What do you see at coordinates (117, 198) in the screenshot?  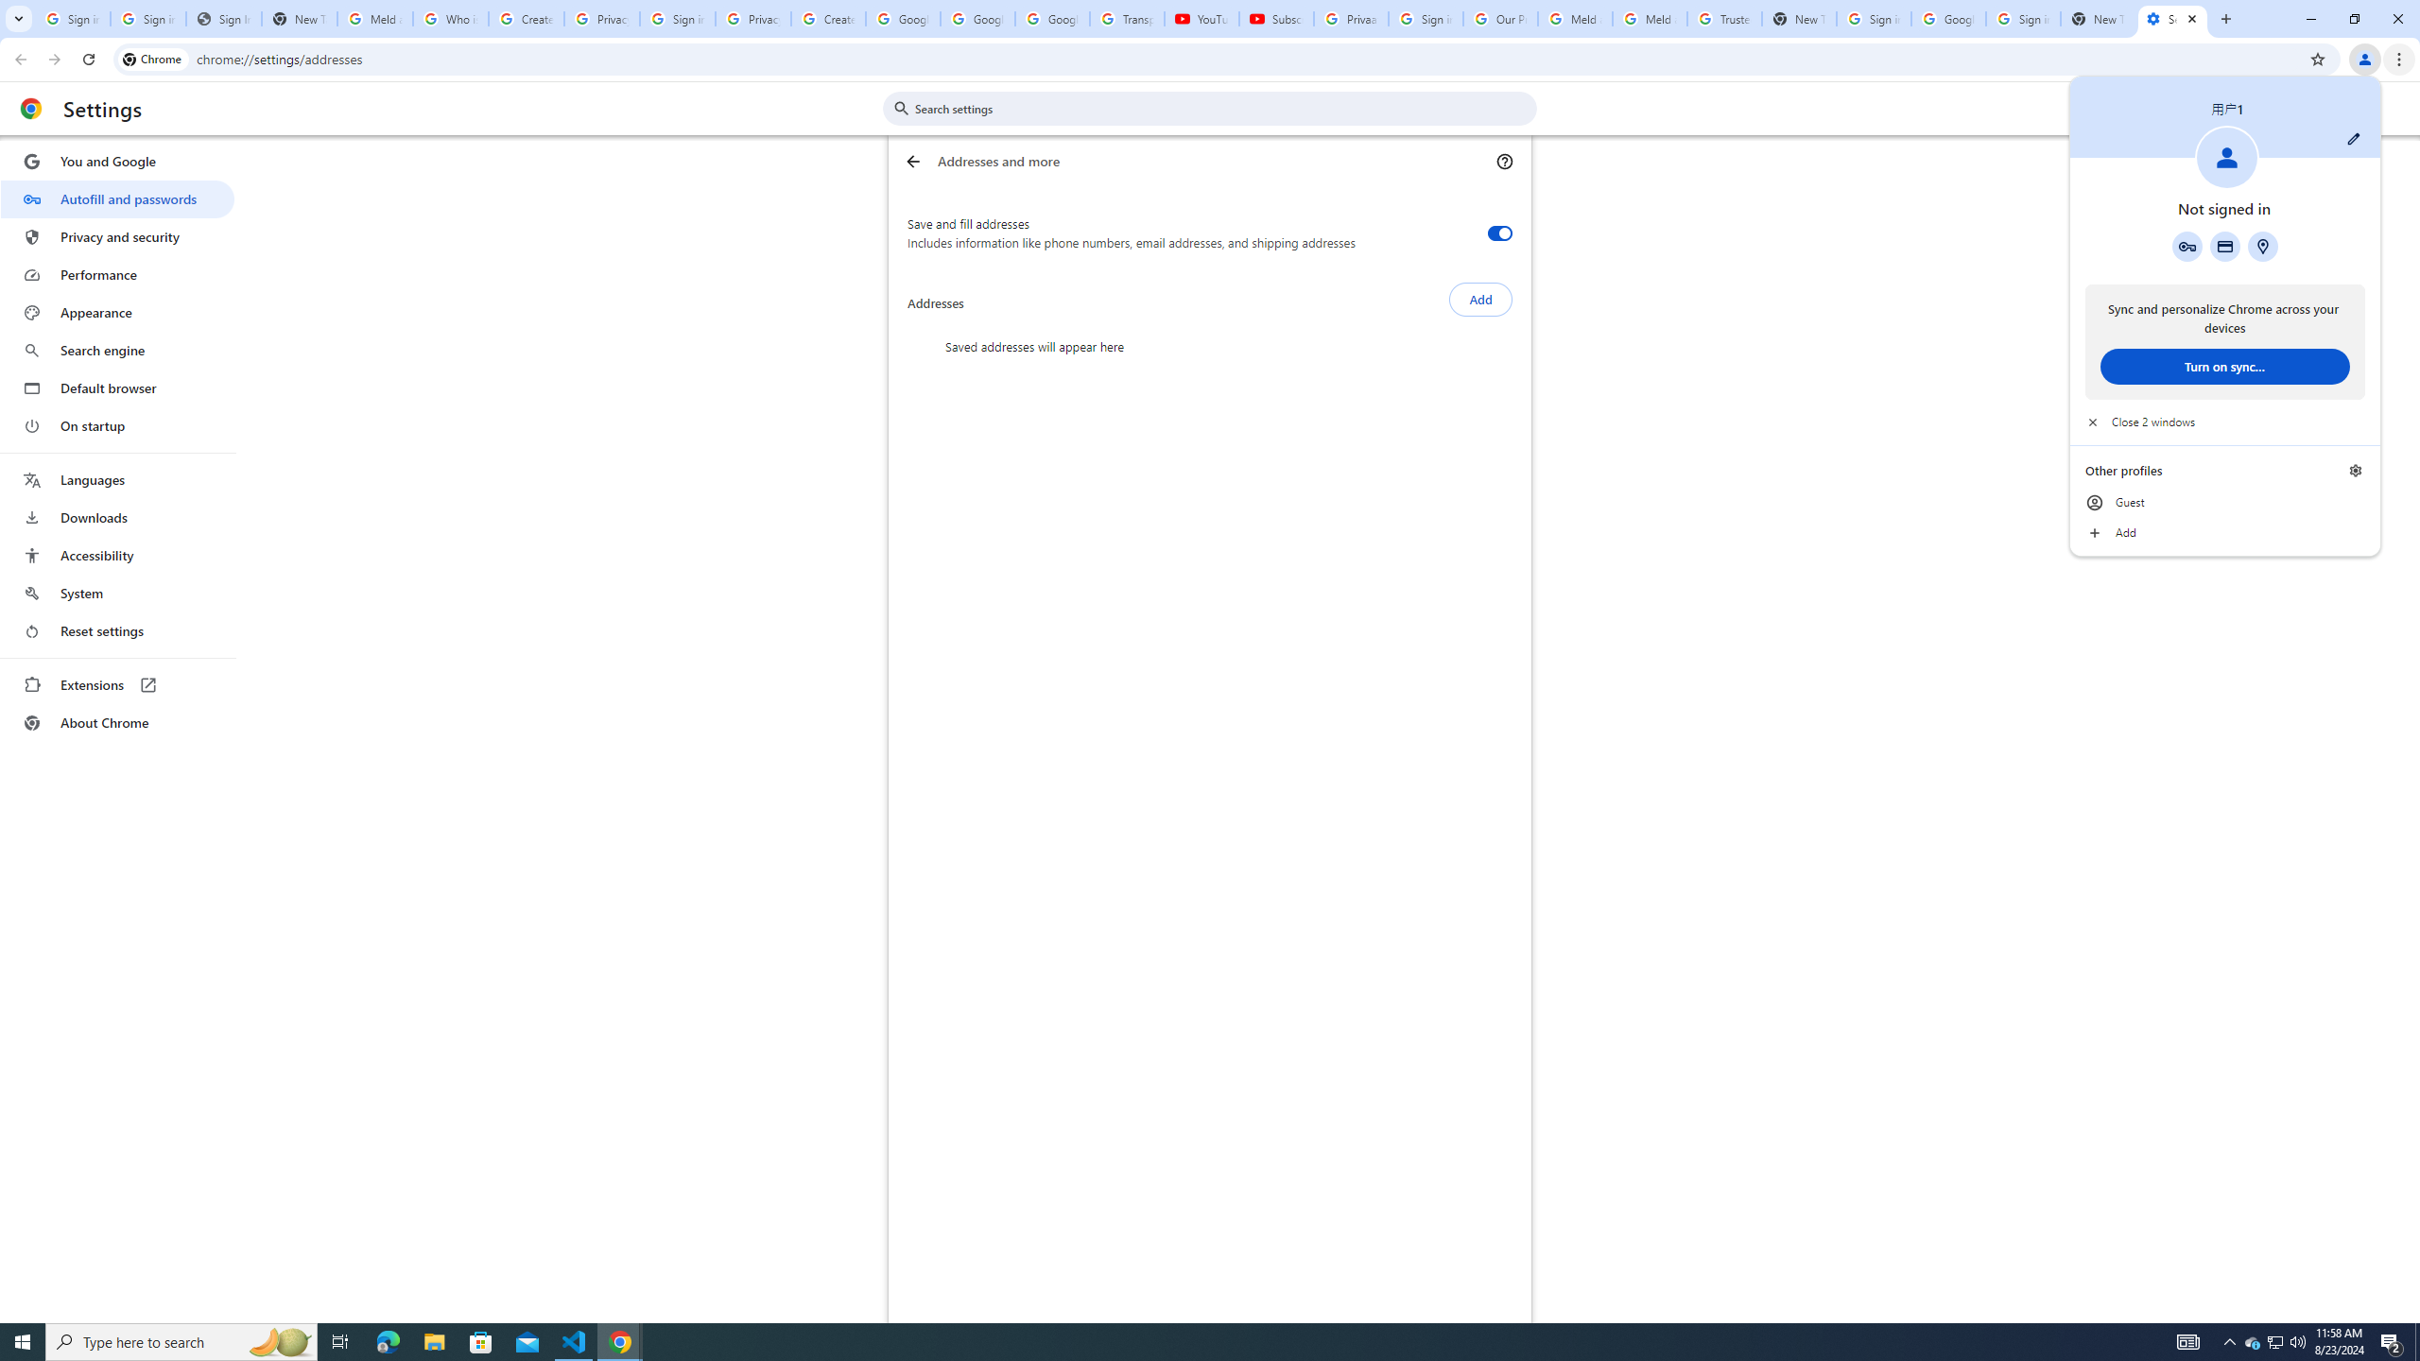 I see `Create your Google Account` at bounding box center [117, 198].